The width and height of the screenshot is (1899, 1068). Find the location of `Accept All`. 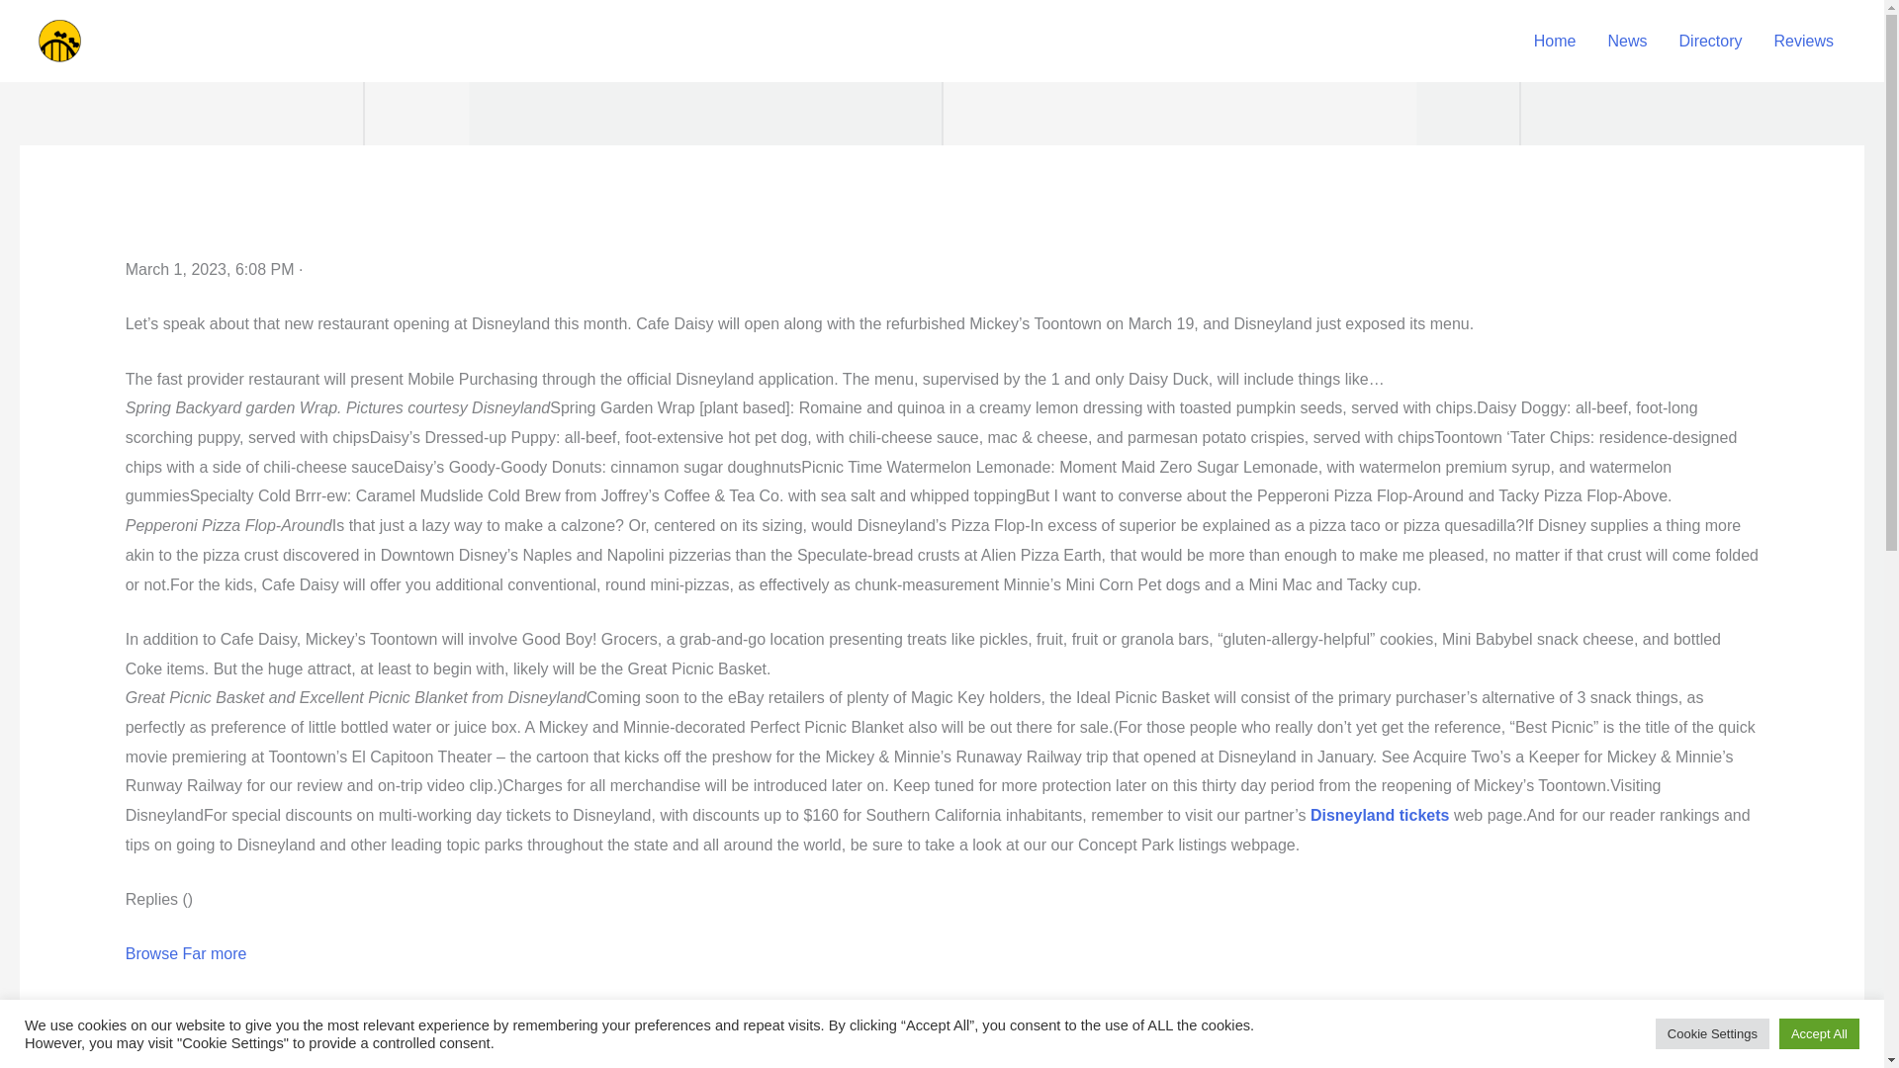

Accept All is located at coordinates (1819, 1033).